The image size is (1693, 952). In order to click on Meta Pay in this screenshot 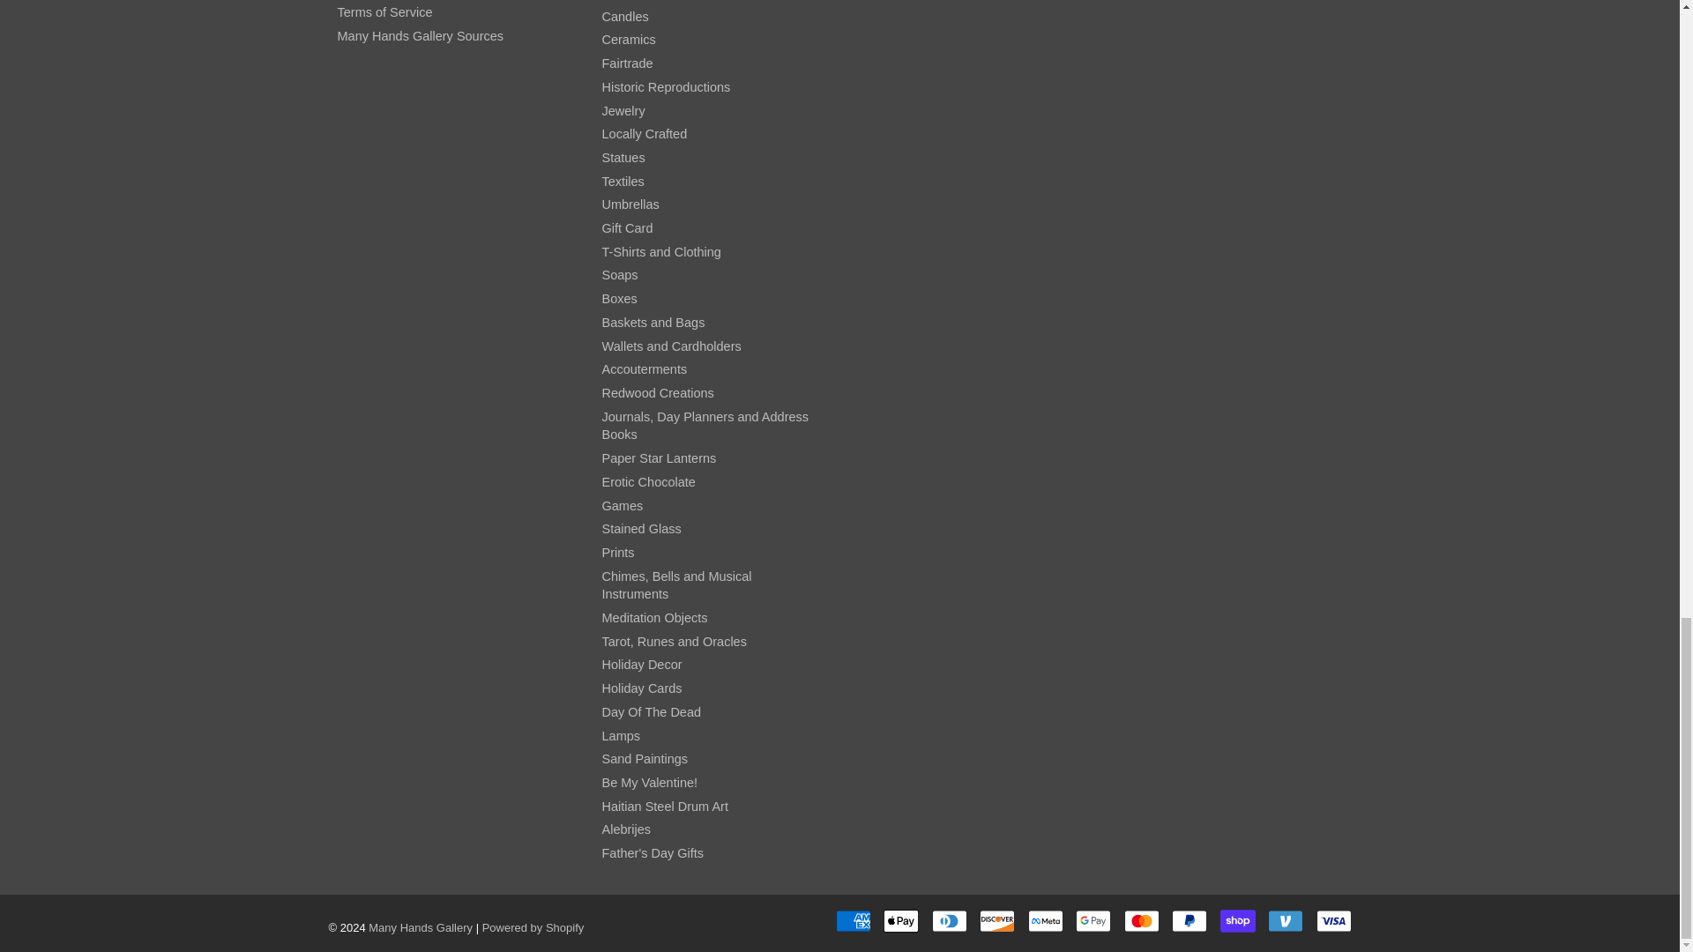, I will do `click(1045, 920)`.